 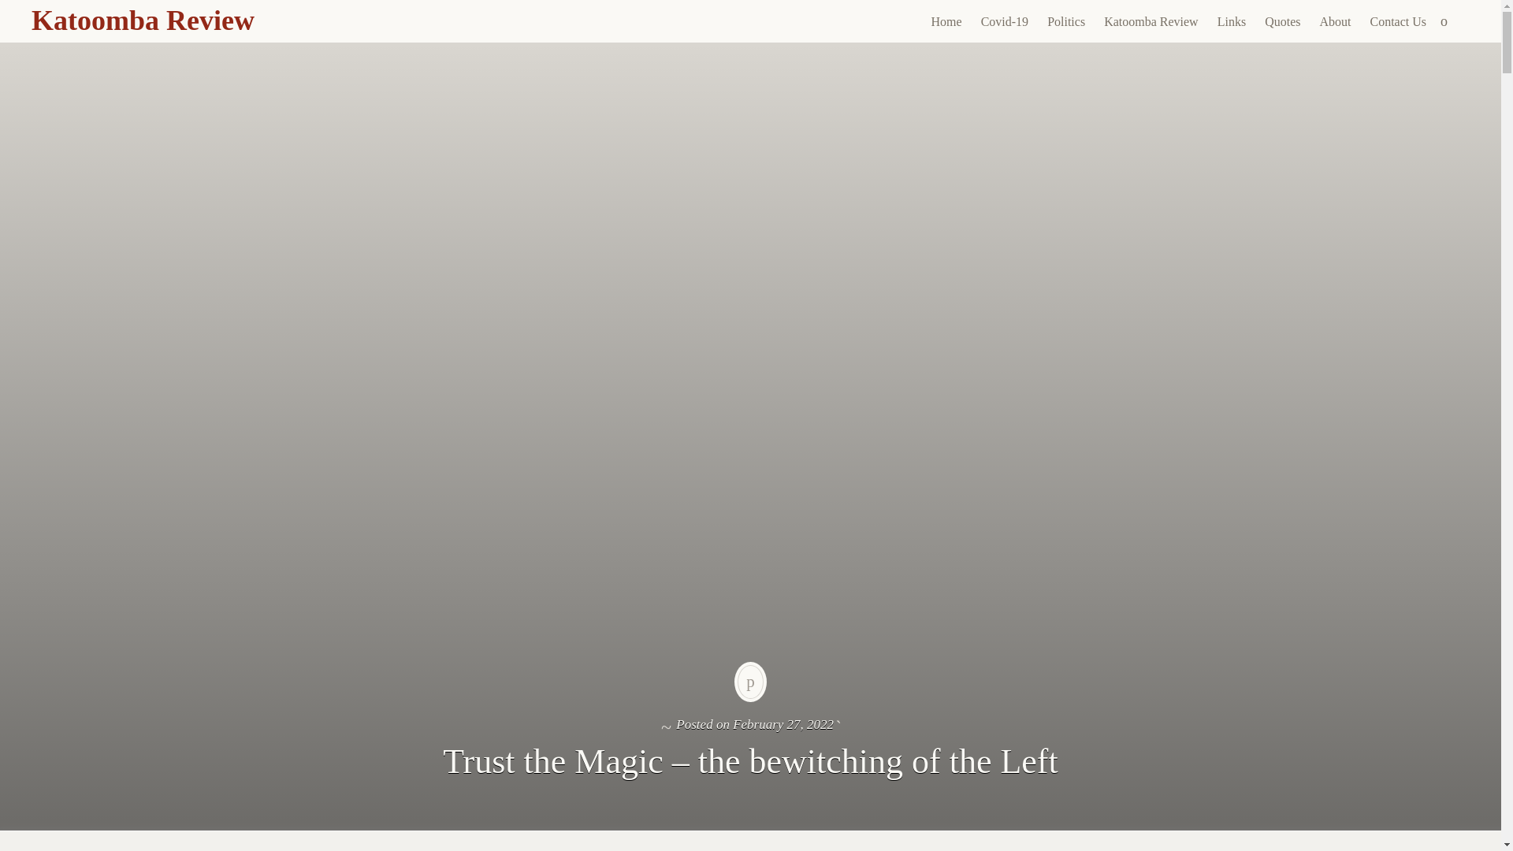 What do you see at coordinates (783, 724) in the screenshot?
I see `February 27, 2022` at bounding box center [783, 724].